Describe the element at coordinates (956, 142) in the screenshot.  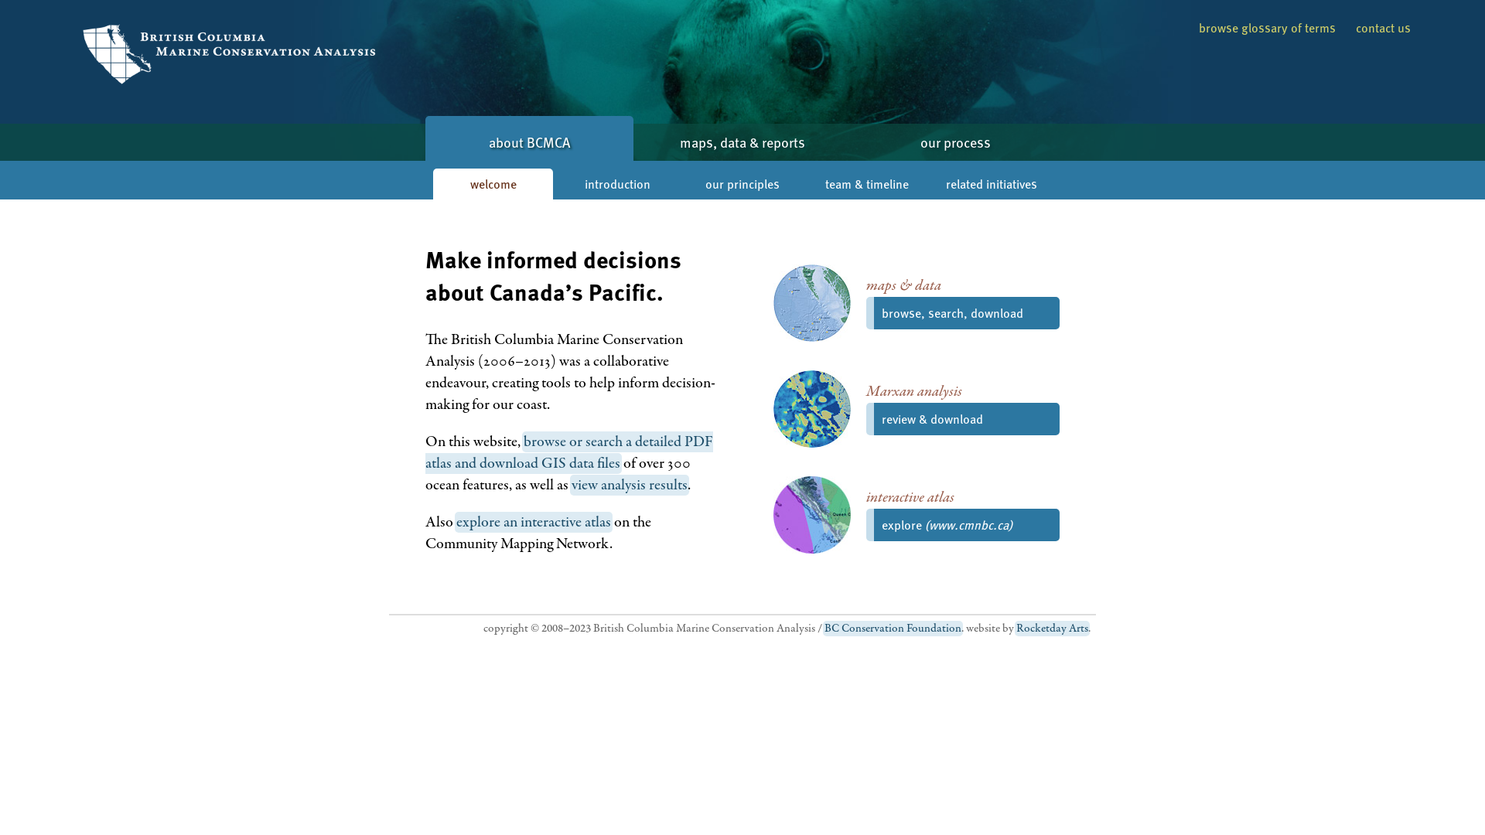
I see `our process` at that location.